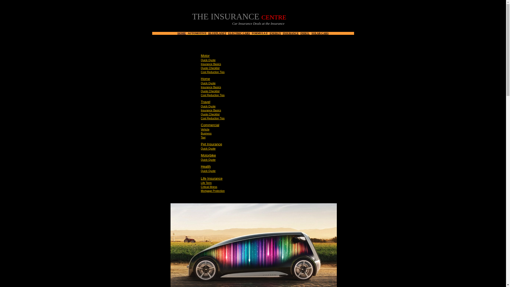  I want to click on HOME, so click(182, 33).